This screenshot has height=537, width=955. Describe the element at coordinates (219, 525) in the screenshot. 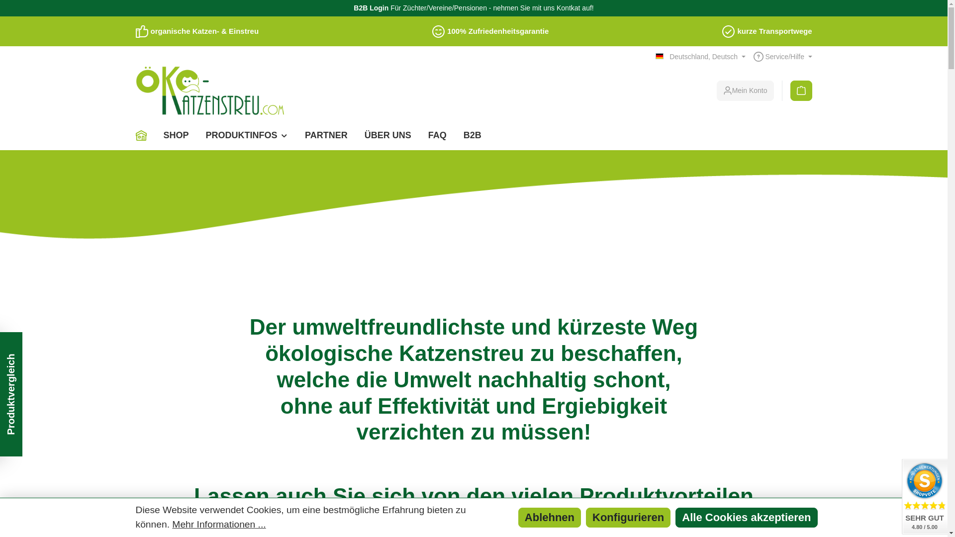

I see `Mehr Informationen ...` at that location.